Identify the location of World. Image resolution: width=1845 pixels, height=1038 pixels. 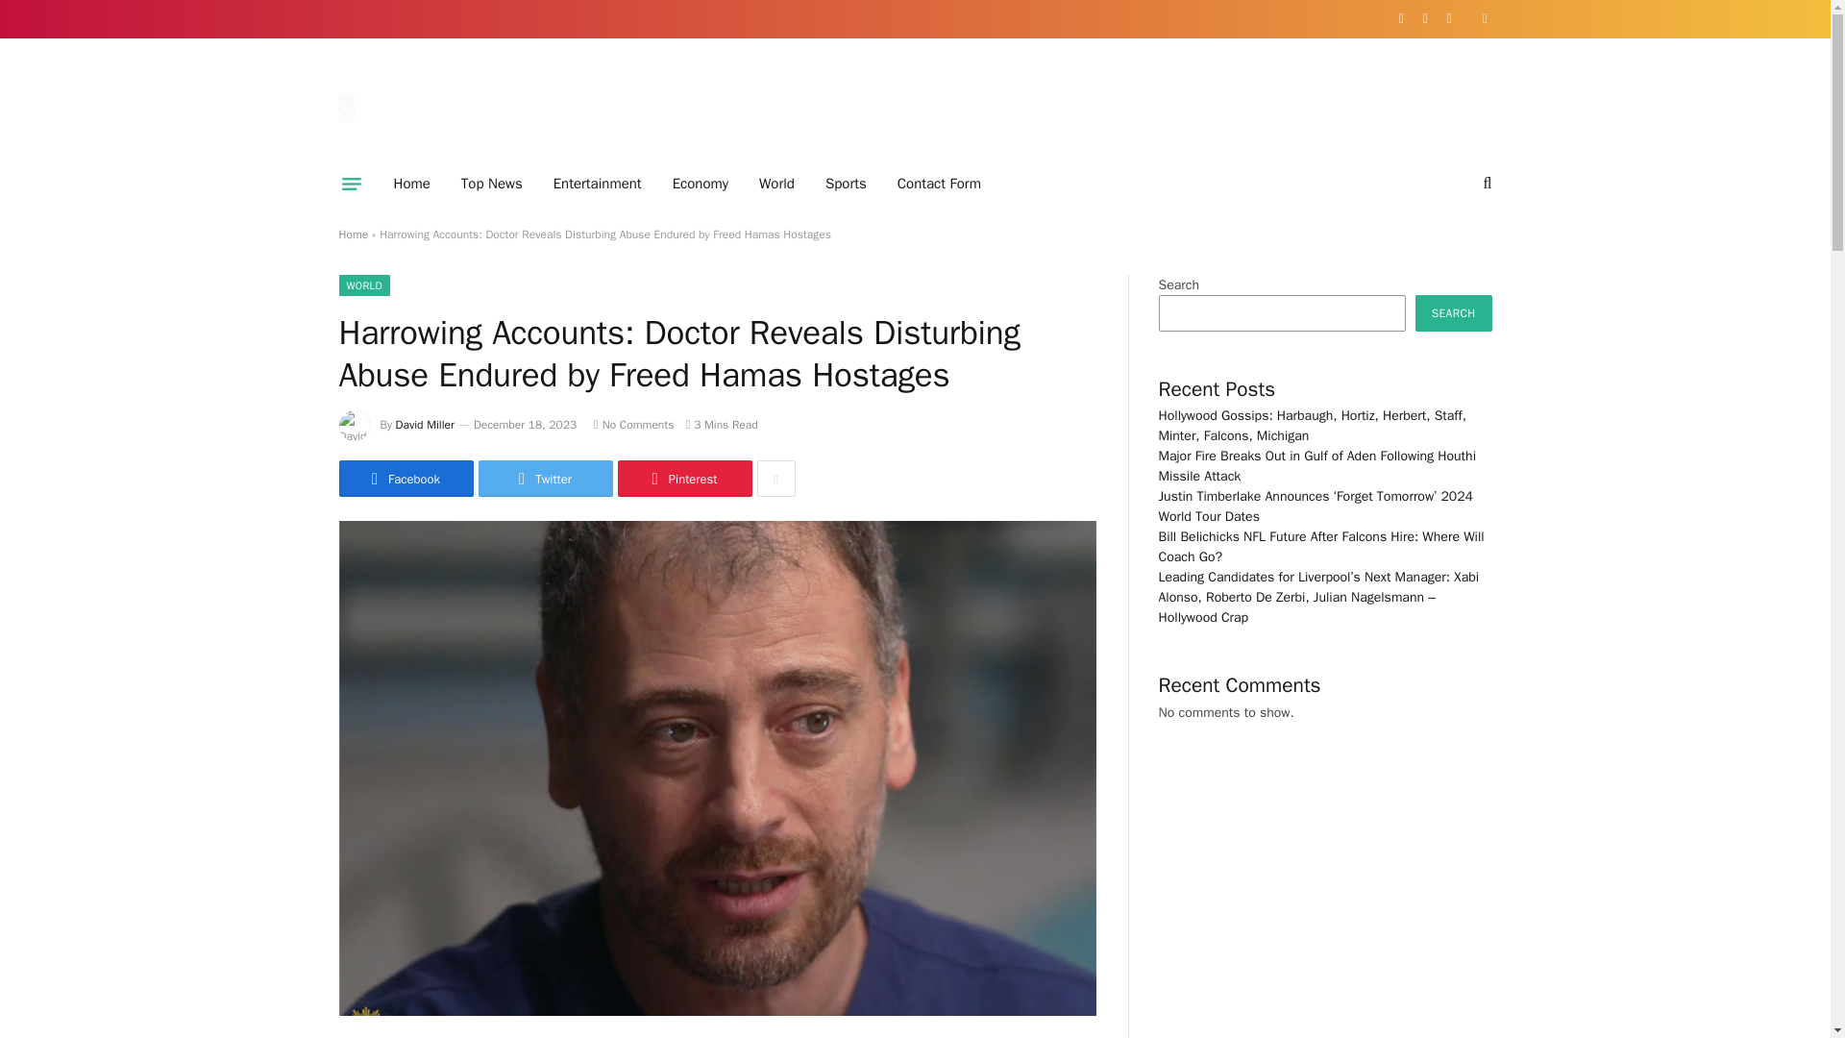
(776, 184).